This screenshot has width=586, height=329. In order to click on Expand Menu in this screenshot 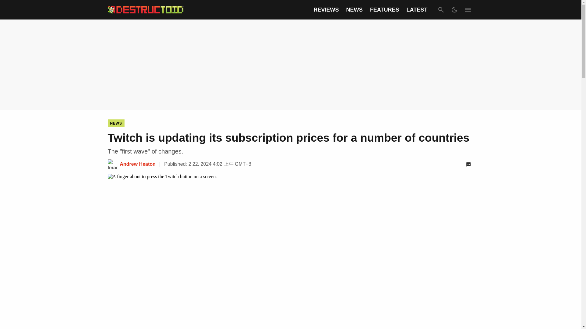, I will do `click(468, 9)`.